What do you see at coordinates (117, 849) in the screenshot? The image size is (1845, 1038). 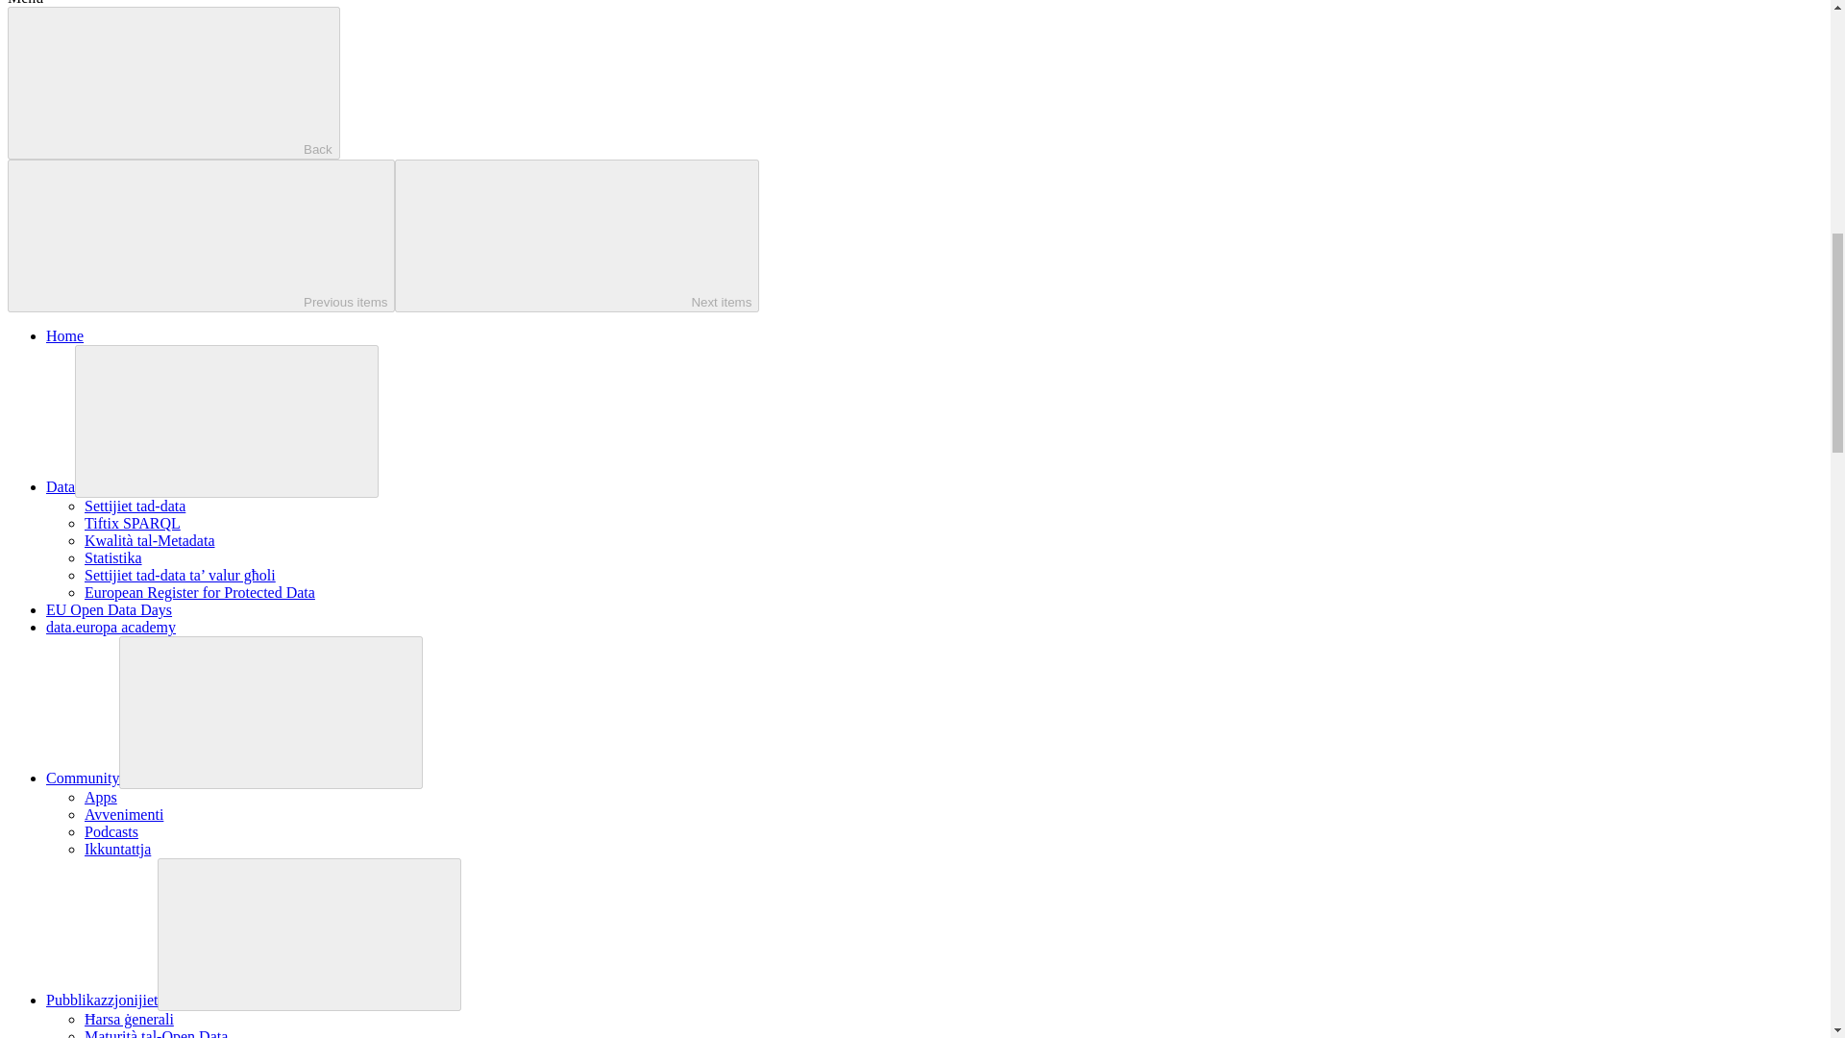 I see `Ikkuntattja` at bounding box center [117, 849].